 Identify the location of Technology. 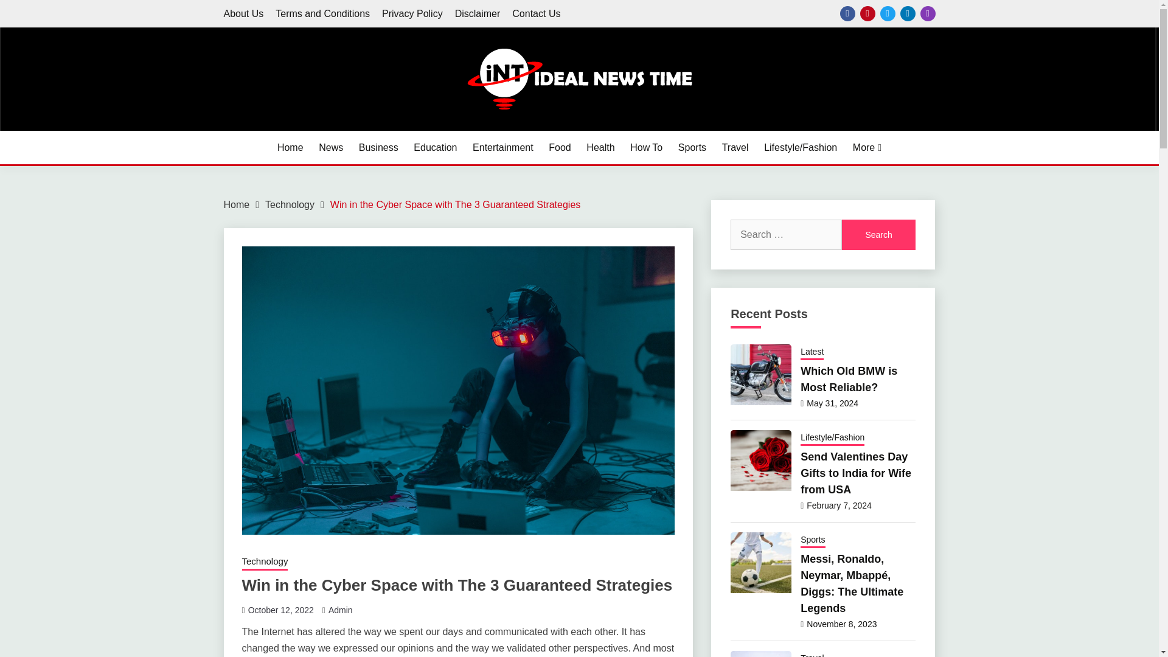
(265, 562).